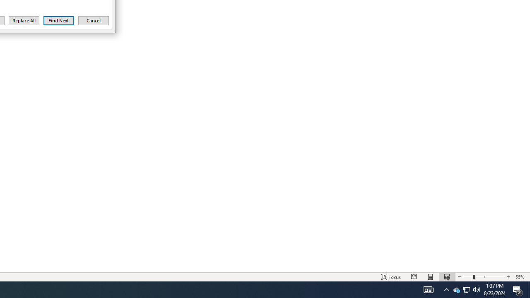  I want to click on Replace All, so click(24, 21).